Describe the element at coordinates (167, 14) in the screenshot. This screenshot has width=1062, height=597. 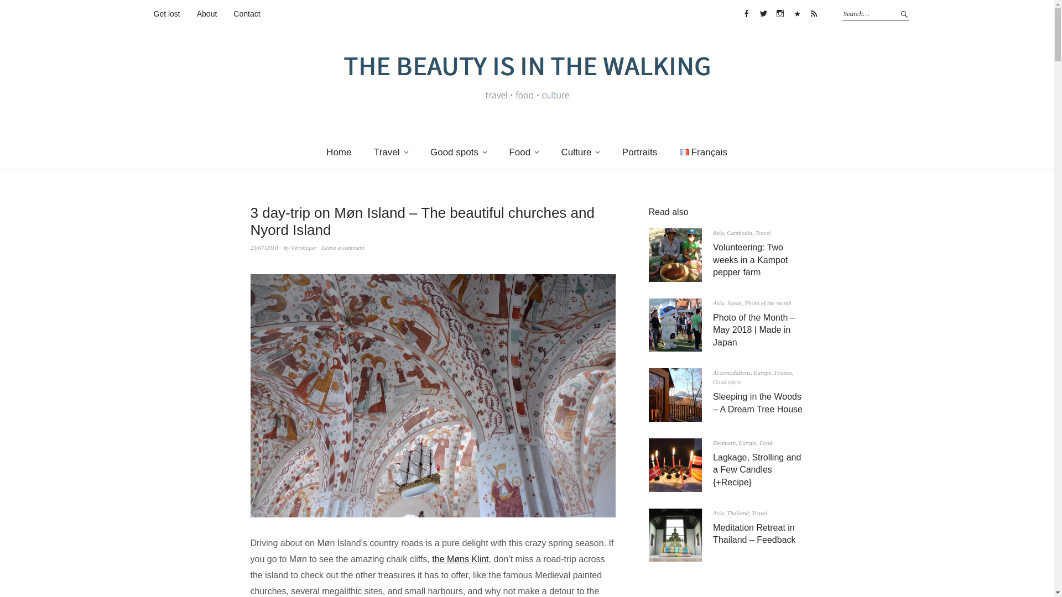
I see `Get lost` at that location.